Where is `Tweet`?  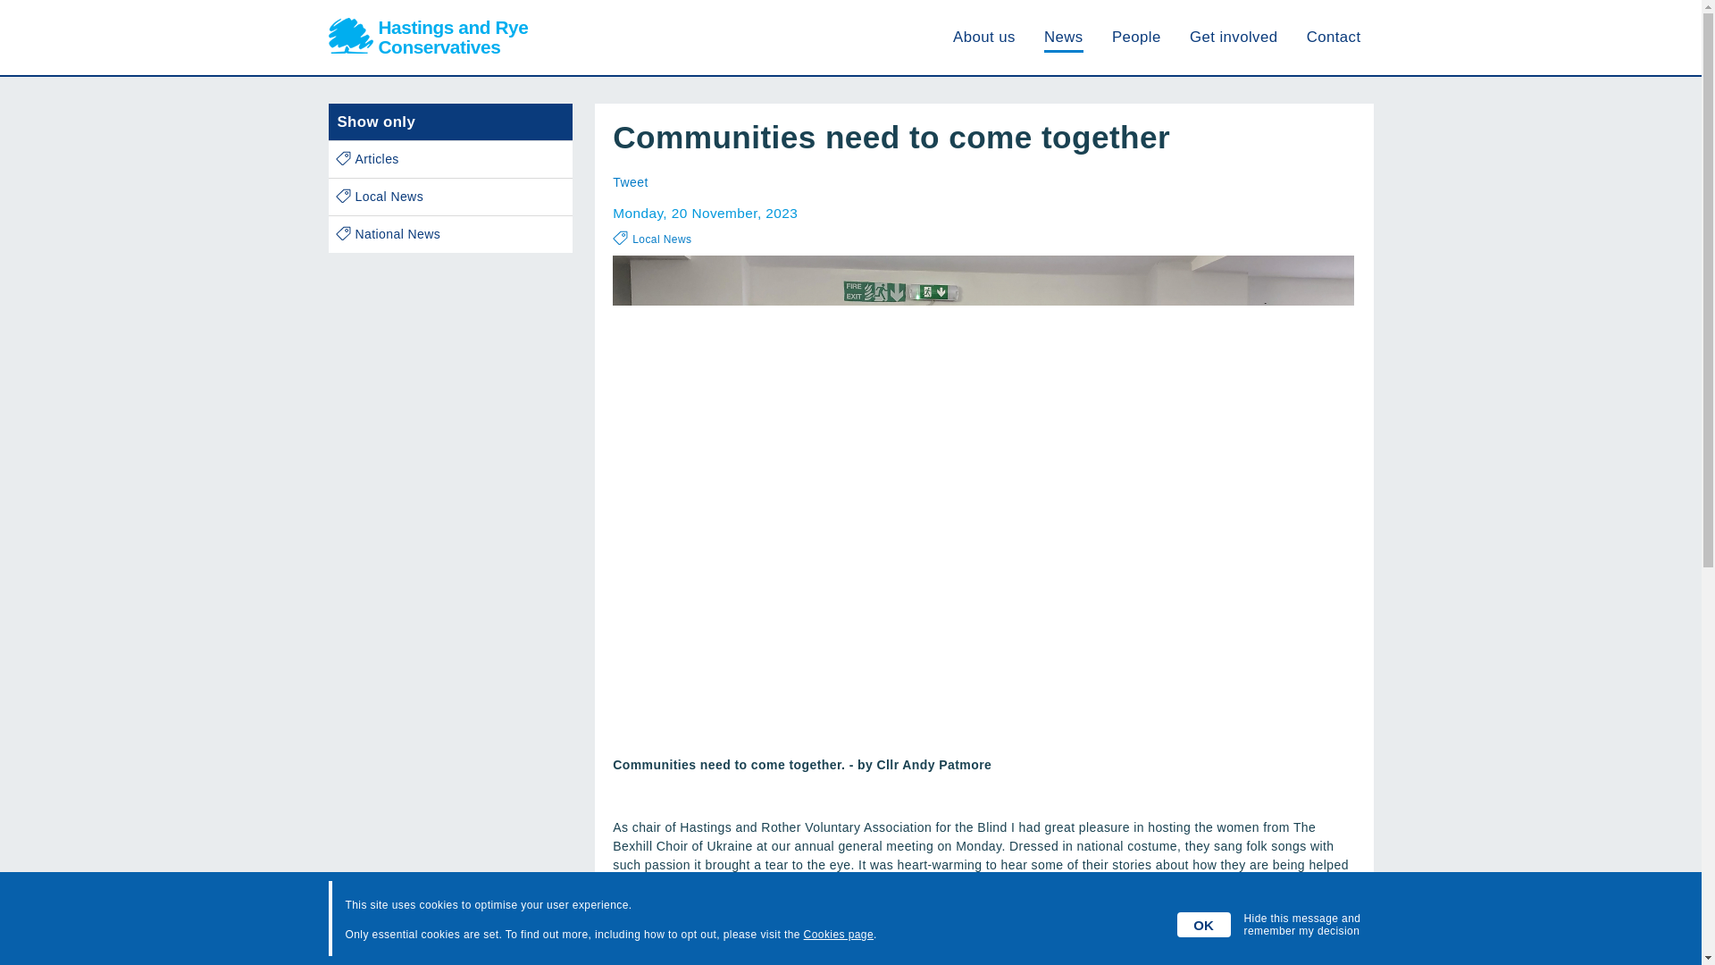 Tweet is located at coordinates (1136, 37).